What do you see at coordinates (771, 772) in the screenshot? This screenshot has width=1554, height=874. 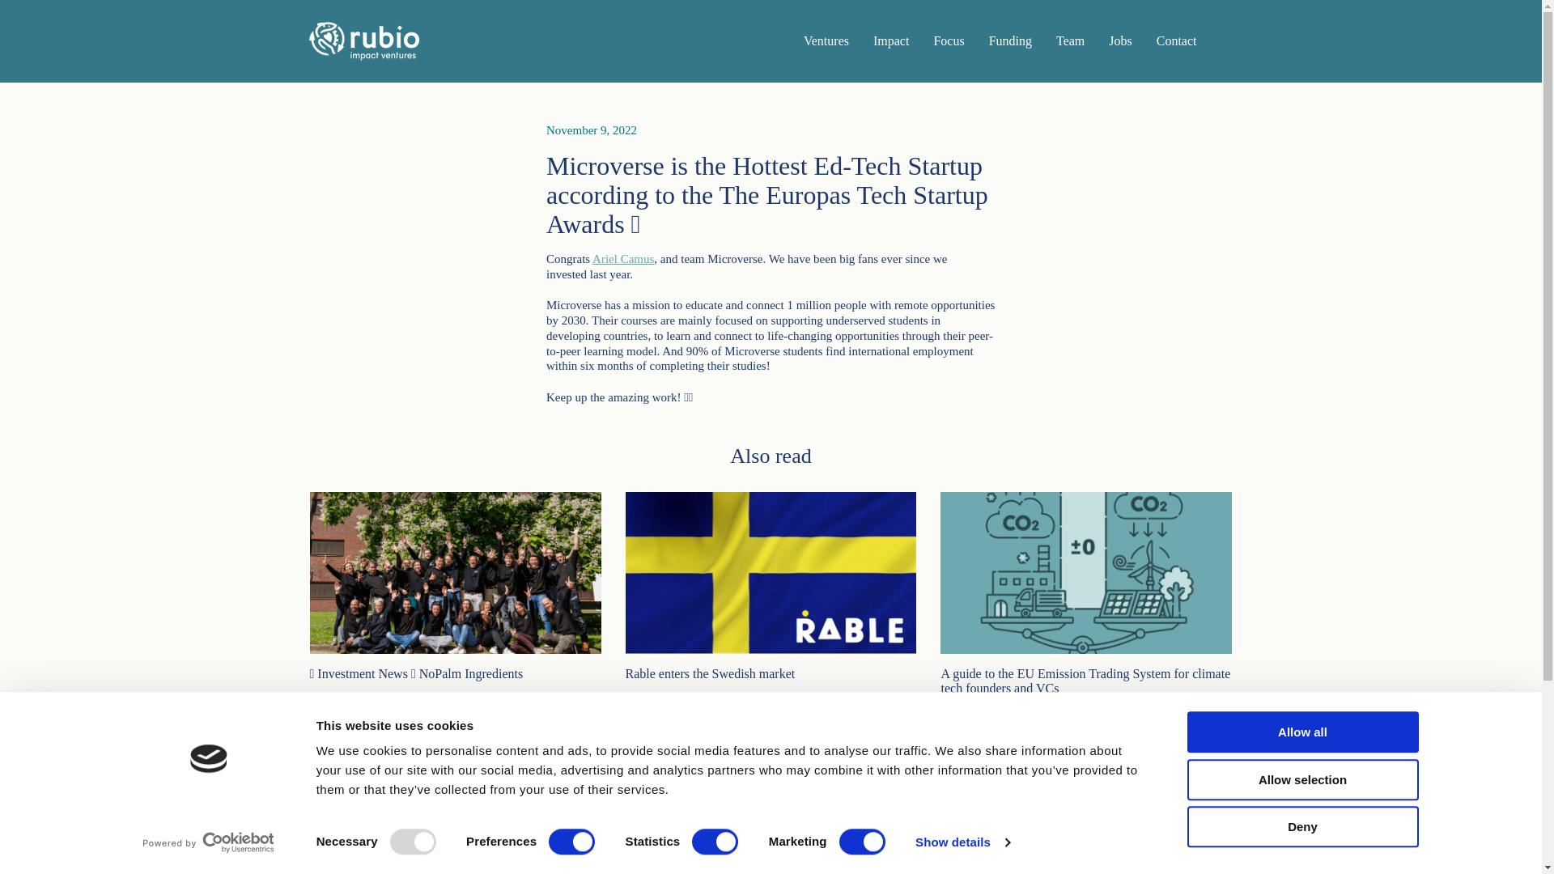 I see `News overview` at bounding box center [771, 772].